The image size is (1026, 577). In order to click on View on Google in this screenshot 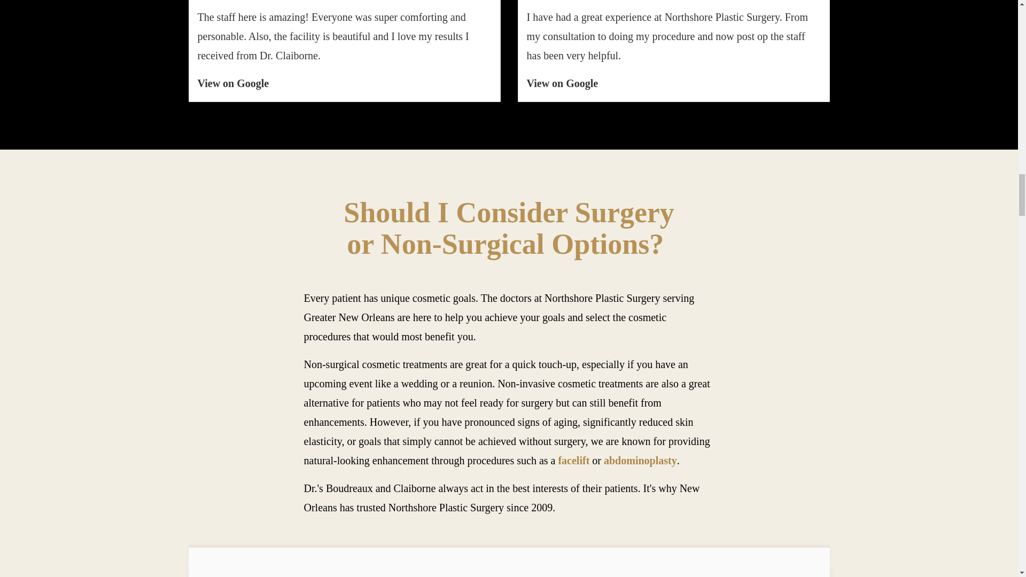, I will do `click(233, 83)`.